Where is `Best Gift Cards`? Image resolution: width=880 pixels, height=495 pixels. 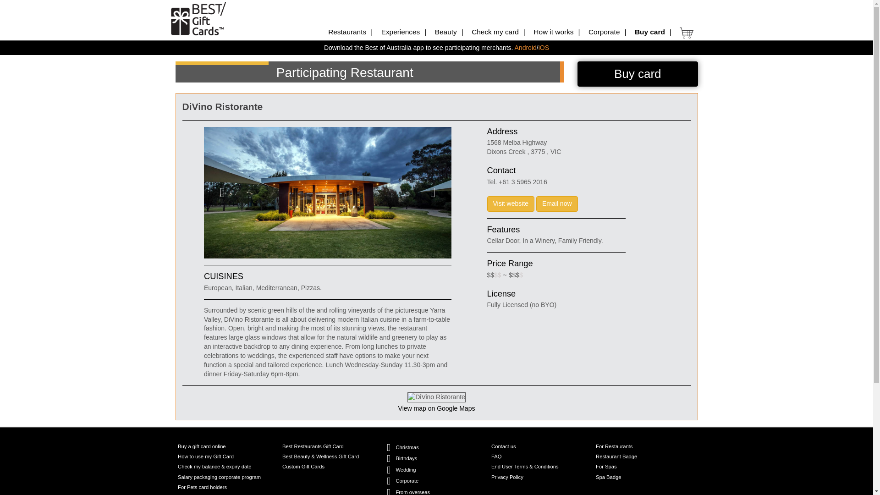 Best Gift Cards is located at coordinates (198, 18).